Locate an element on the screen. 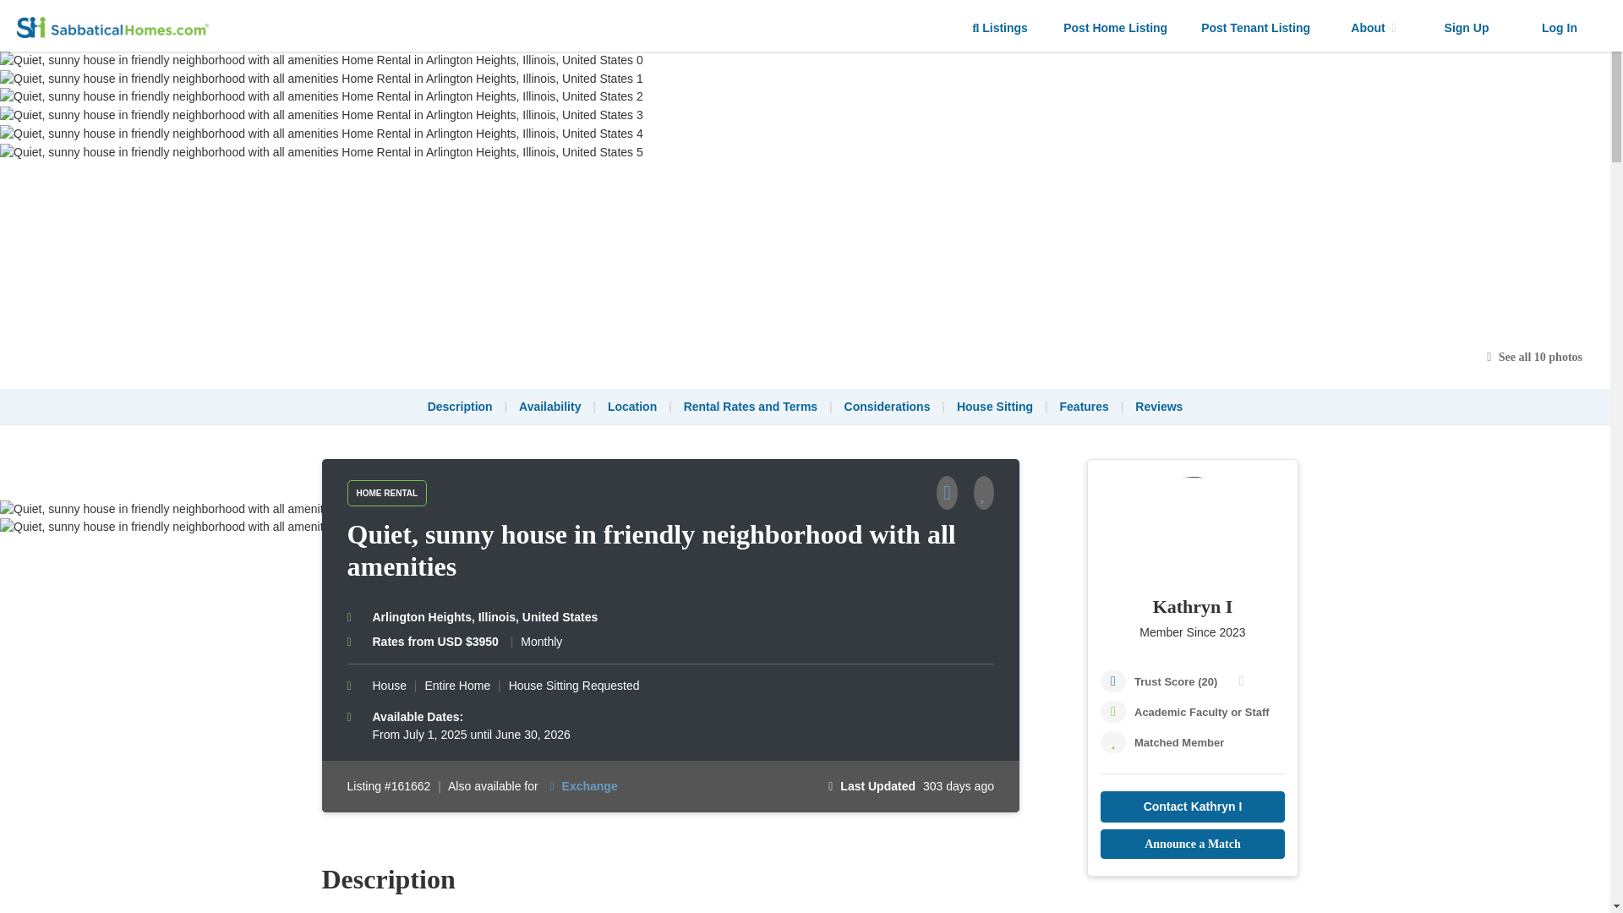  Post Home Listing is located at coordinates (1116, 28).